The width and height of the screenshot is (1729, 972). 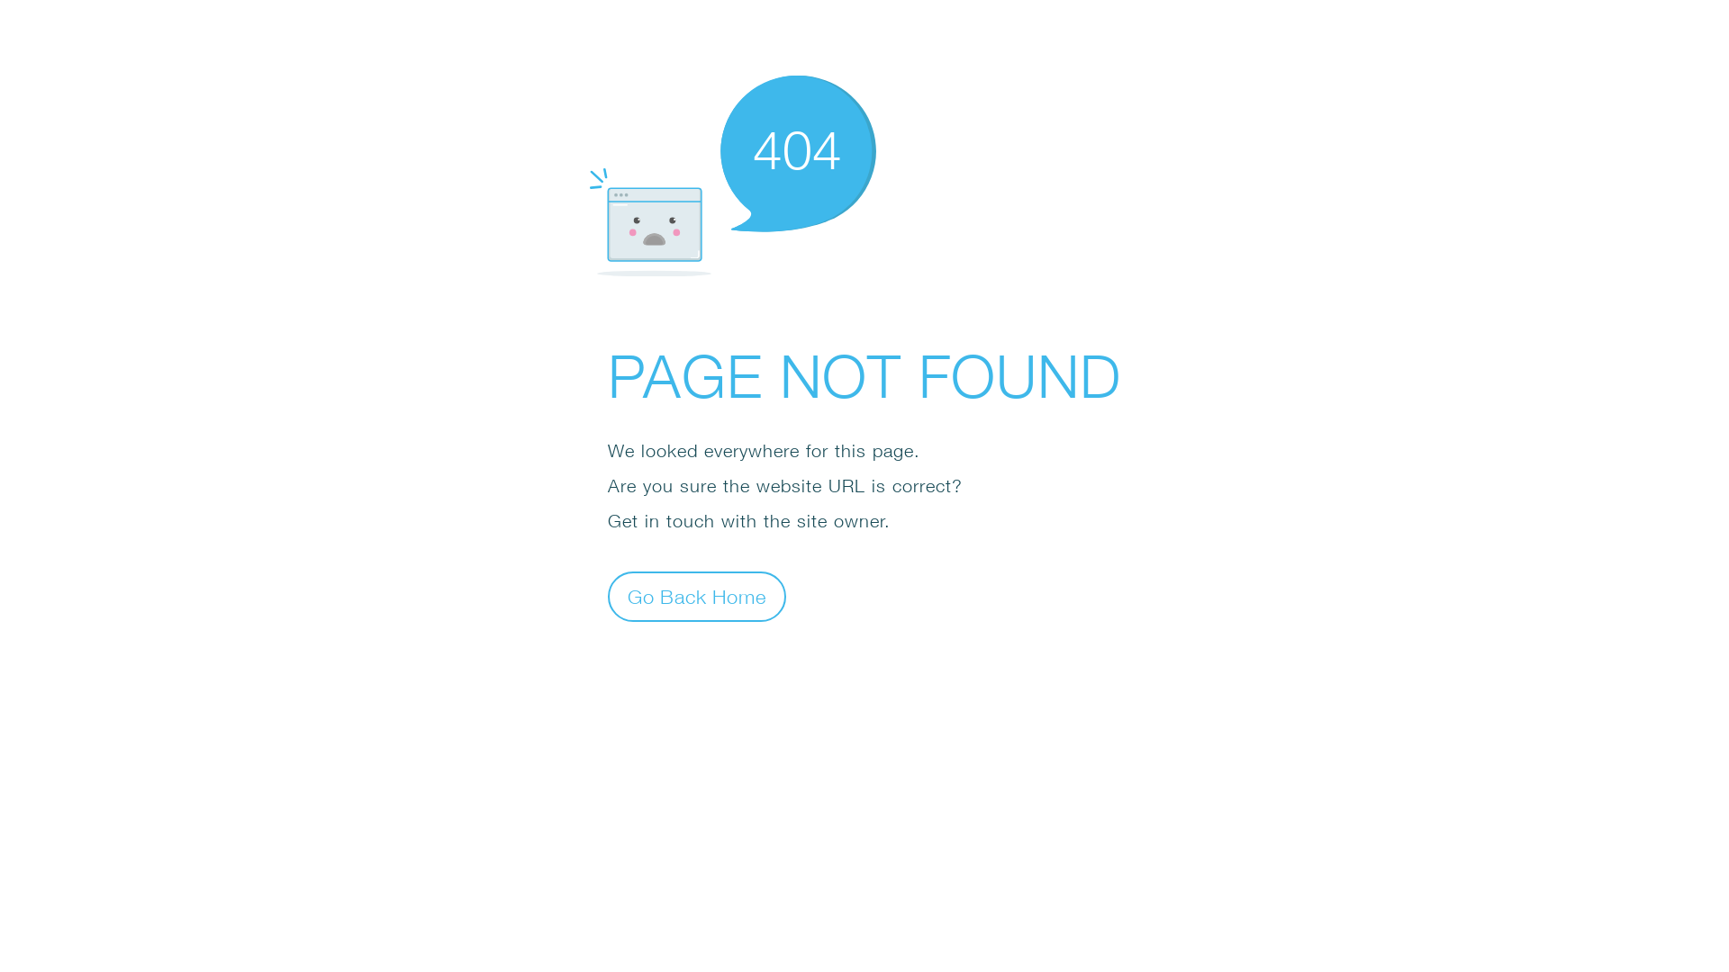 What do you see at coordinates (697, 596) in the screenshot?
I see `Go Back Home` at bounding box center [697, 596].